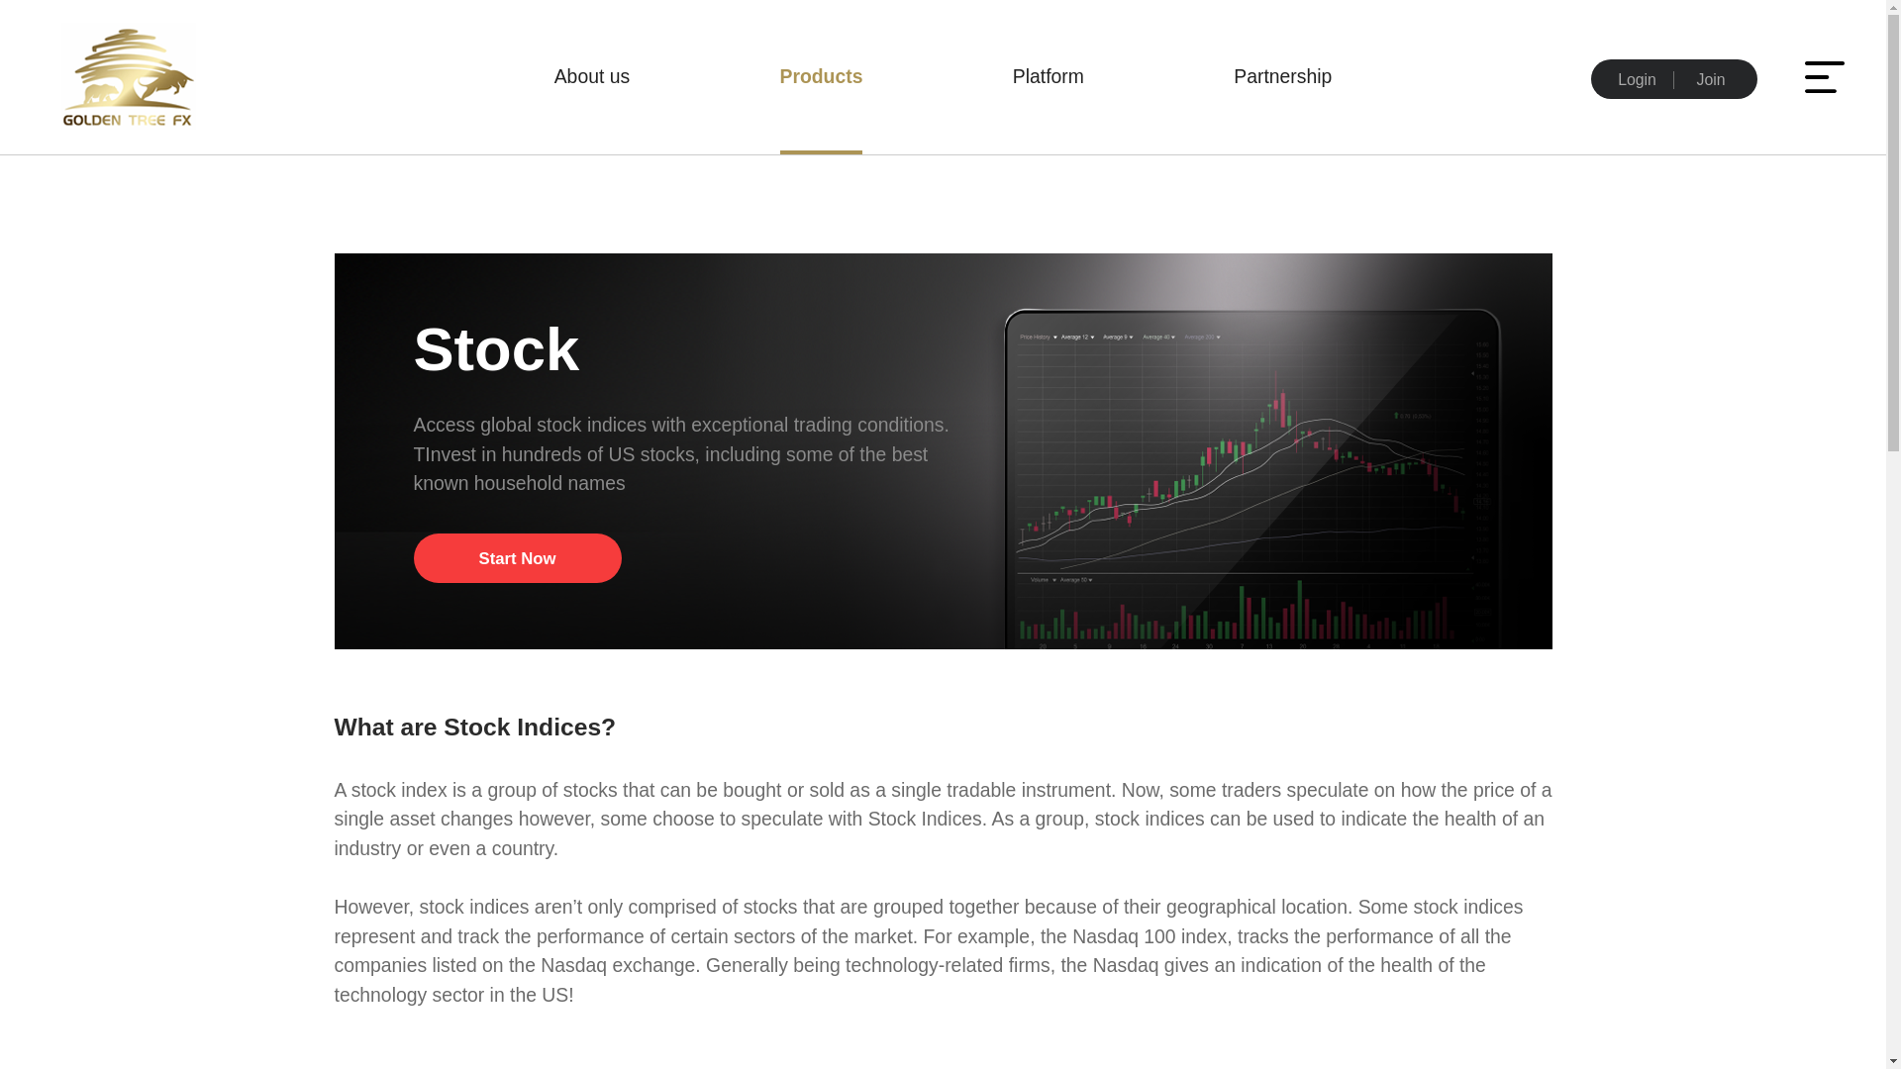  Describe the element at coordinates (821, 77) in the screenshot. I see `Products` at that location.